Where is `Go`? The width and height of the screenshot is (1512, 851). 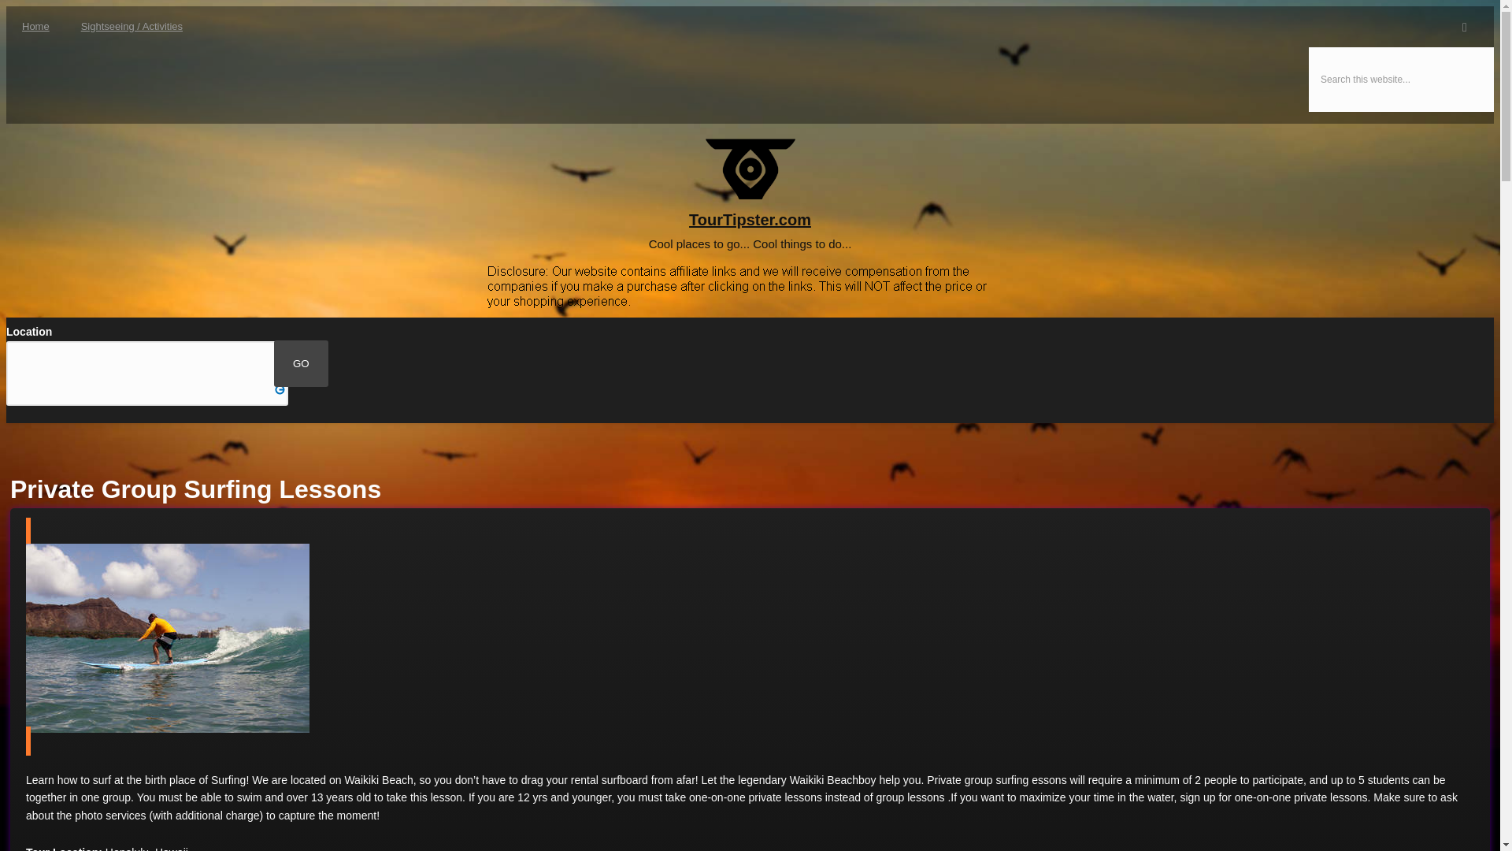 Go is located at coordinates (27, 24).